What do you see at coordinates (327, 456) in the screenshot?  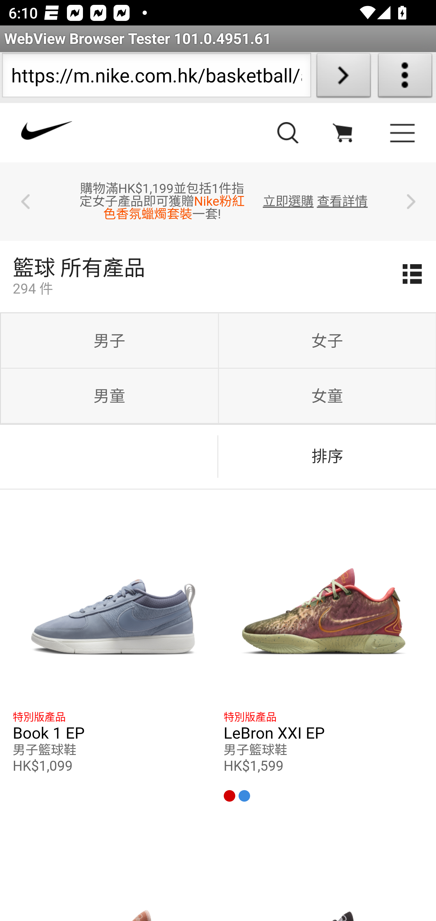 I see `排序` at bounding box center [327, 456].